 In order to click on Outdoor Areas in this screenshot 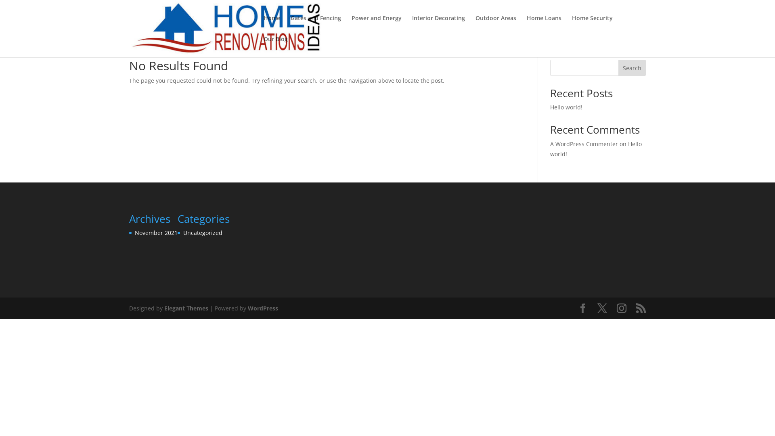, I will do `click(496, 26)`.